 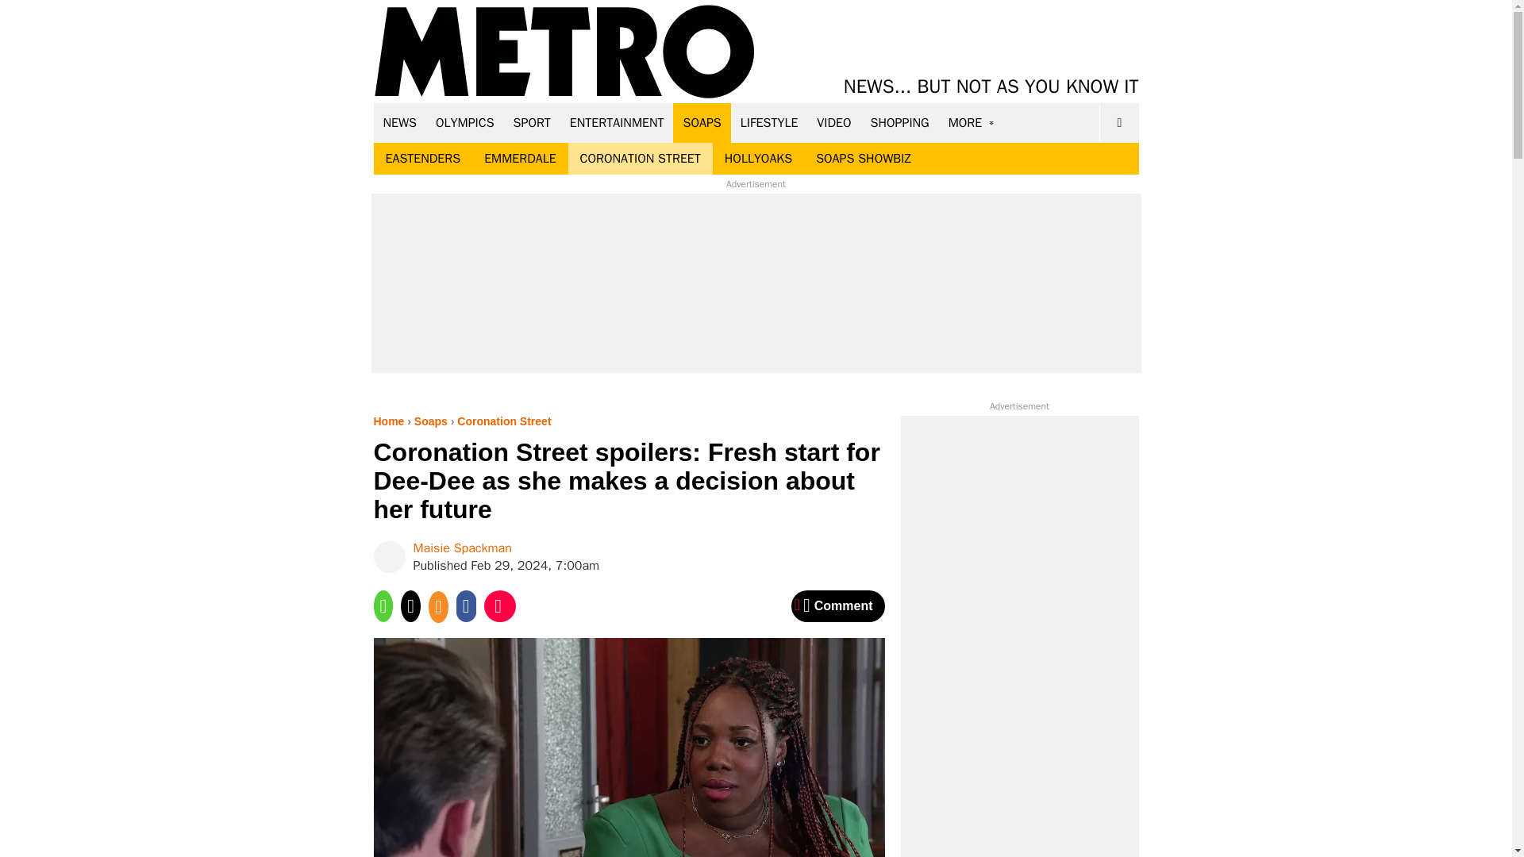 I want to click on LIFESTYLE, so click(x=769, y=122).